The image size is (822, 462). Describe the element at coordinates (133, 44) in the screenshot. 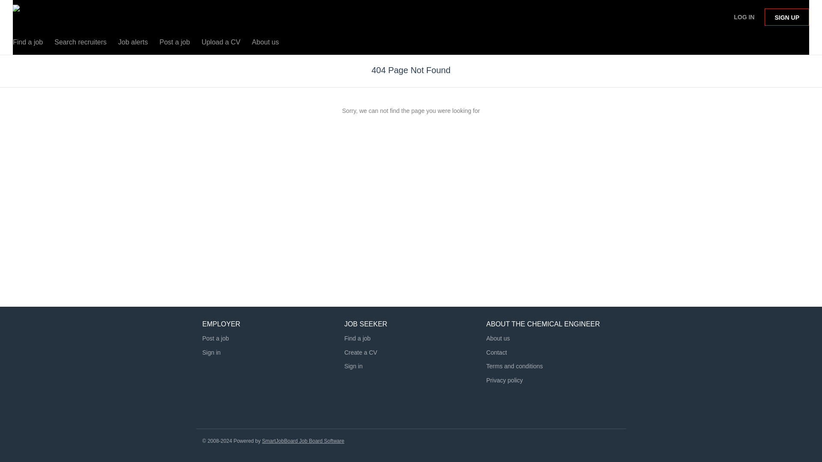

I see `Job alerts` at that location.